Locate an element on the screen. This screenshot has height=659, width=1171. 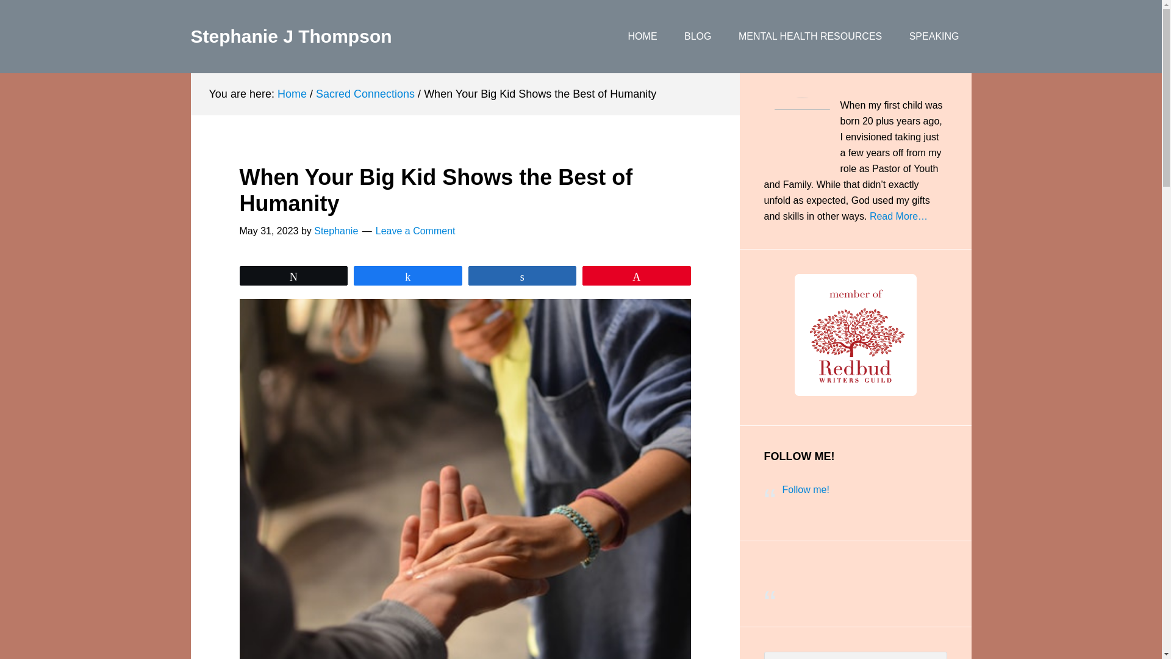
Sacred Connections is located at coordinates (365, 94).